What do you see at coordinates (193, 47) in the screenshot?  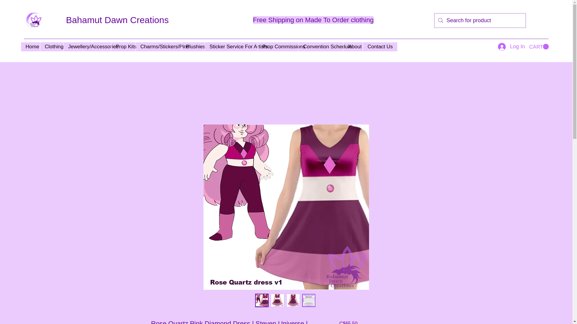 I see `Plushies` at bounding box center [193, 47].